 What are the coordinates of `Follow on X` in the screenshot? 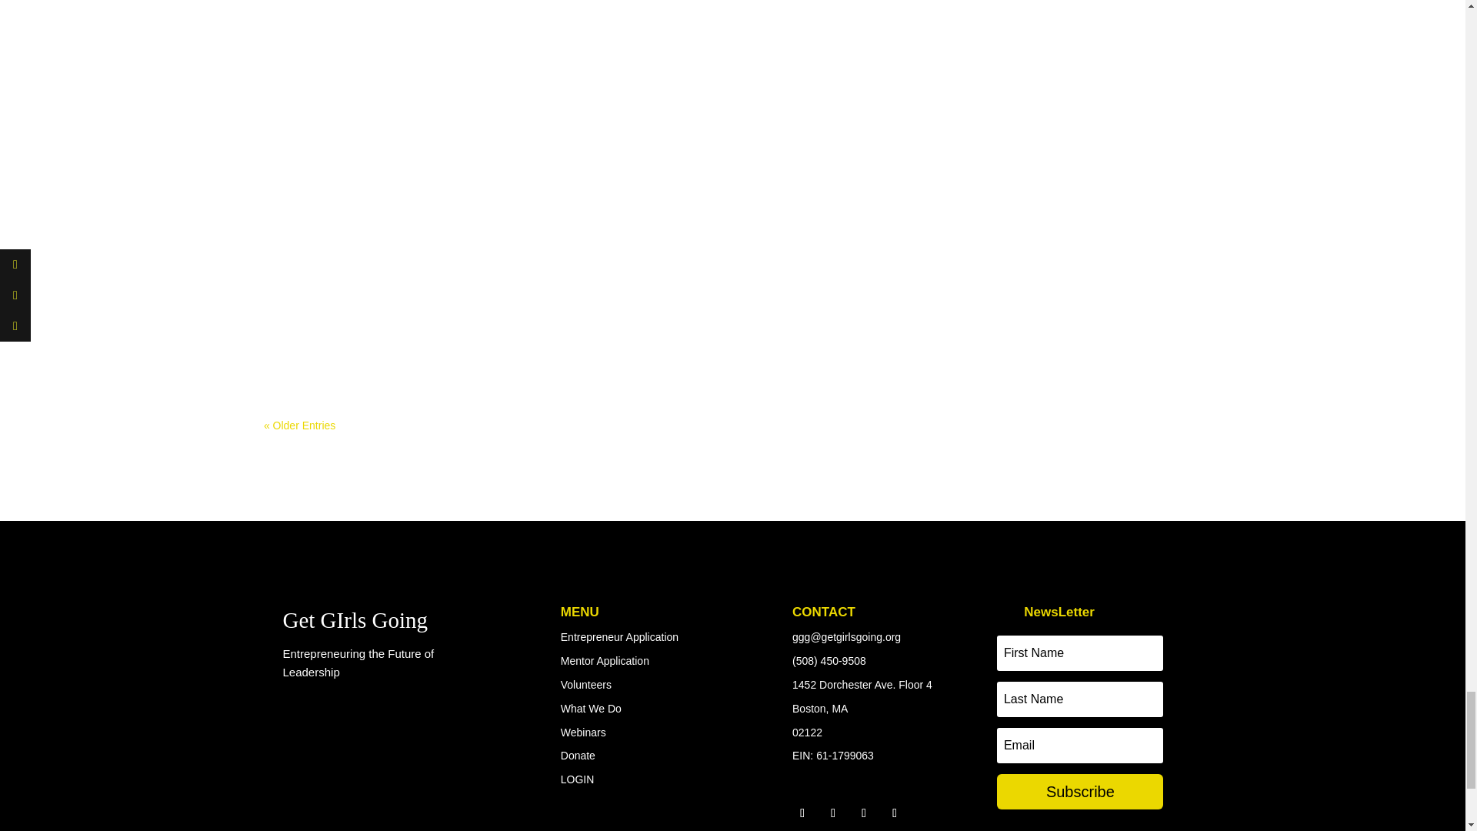 It's located at (832, 813).